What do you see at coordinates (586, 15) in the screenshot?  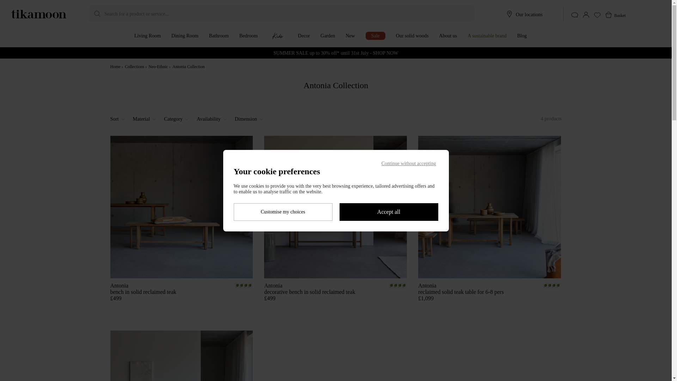 I see `My account` at bounding box center [586, 15].